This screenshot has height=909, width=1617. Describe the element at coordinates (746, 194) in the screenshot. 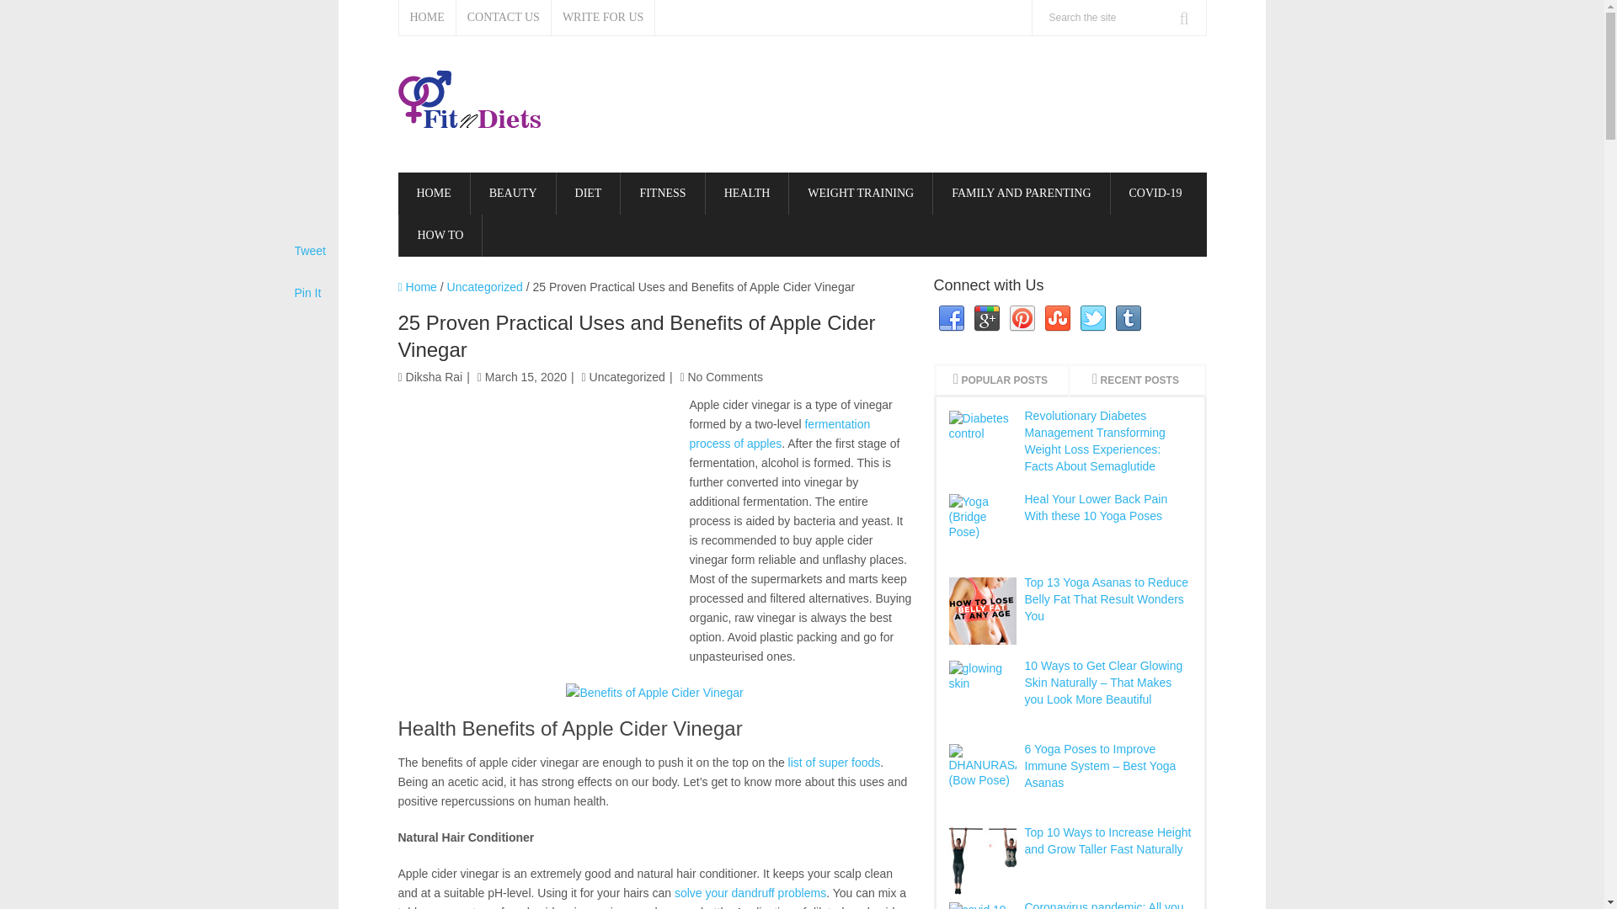

I see `HEALTH` at that location.